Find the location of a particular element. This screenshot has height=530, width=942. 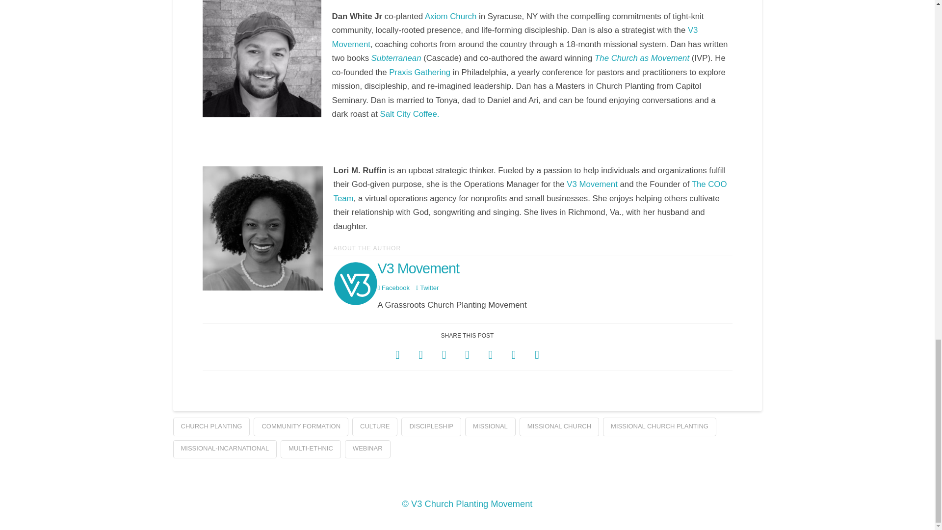

Praxis Gathering is located at coordinates (419, 72).